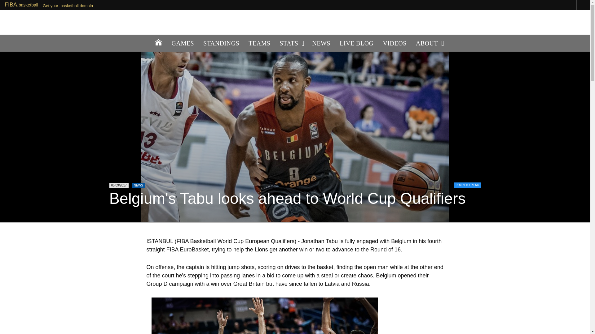  I want to click on FIBA.basketball, so click(21, 4).